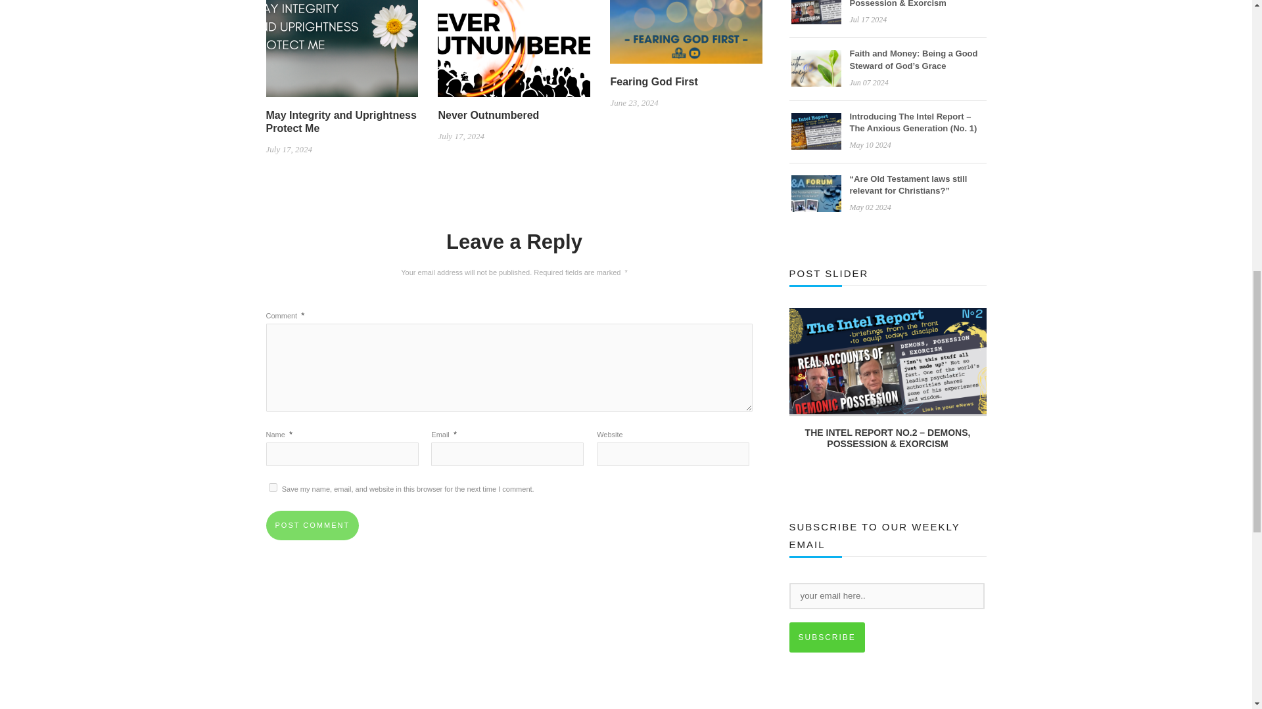  Describe the element at coordinates (686, 26) in the screenshot. I see `Fearing God First` at that location.